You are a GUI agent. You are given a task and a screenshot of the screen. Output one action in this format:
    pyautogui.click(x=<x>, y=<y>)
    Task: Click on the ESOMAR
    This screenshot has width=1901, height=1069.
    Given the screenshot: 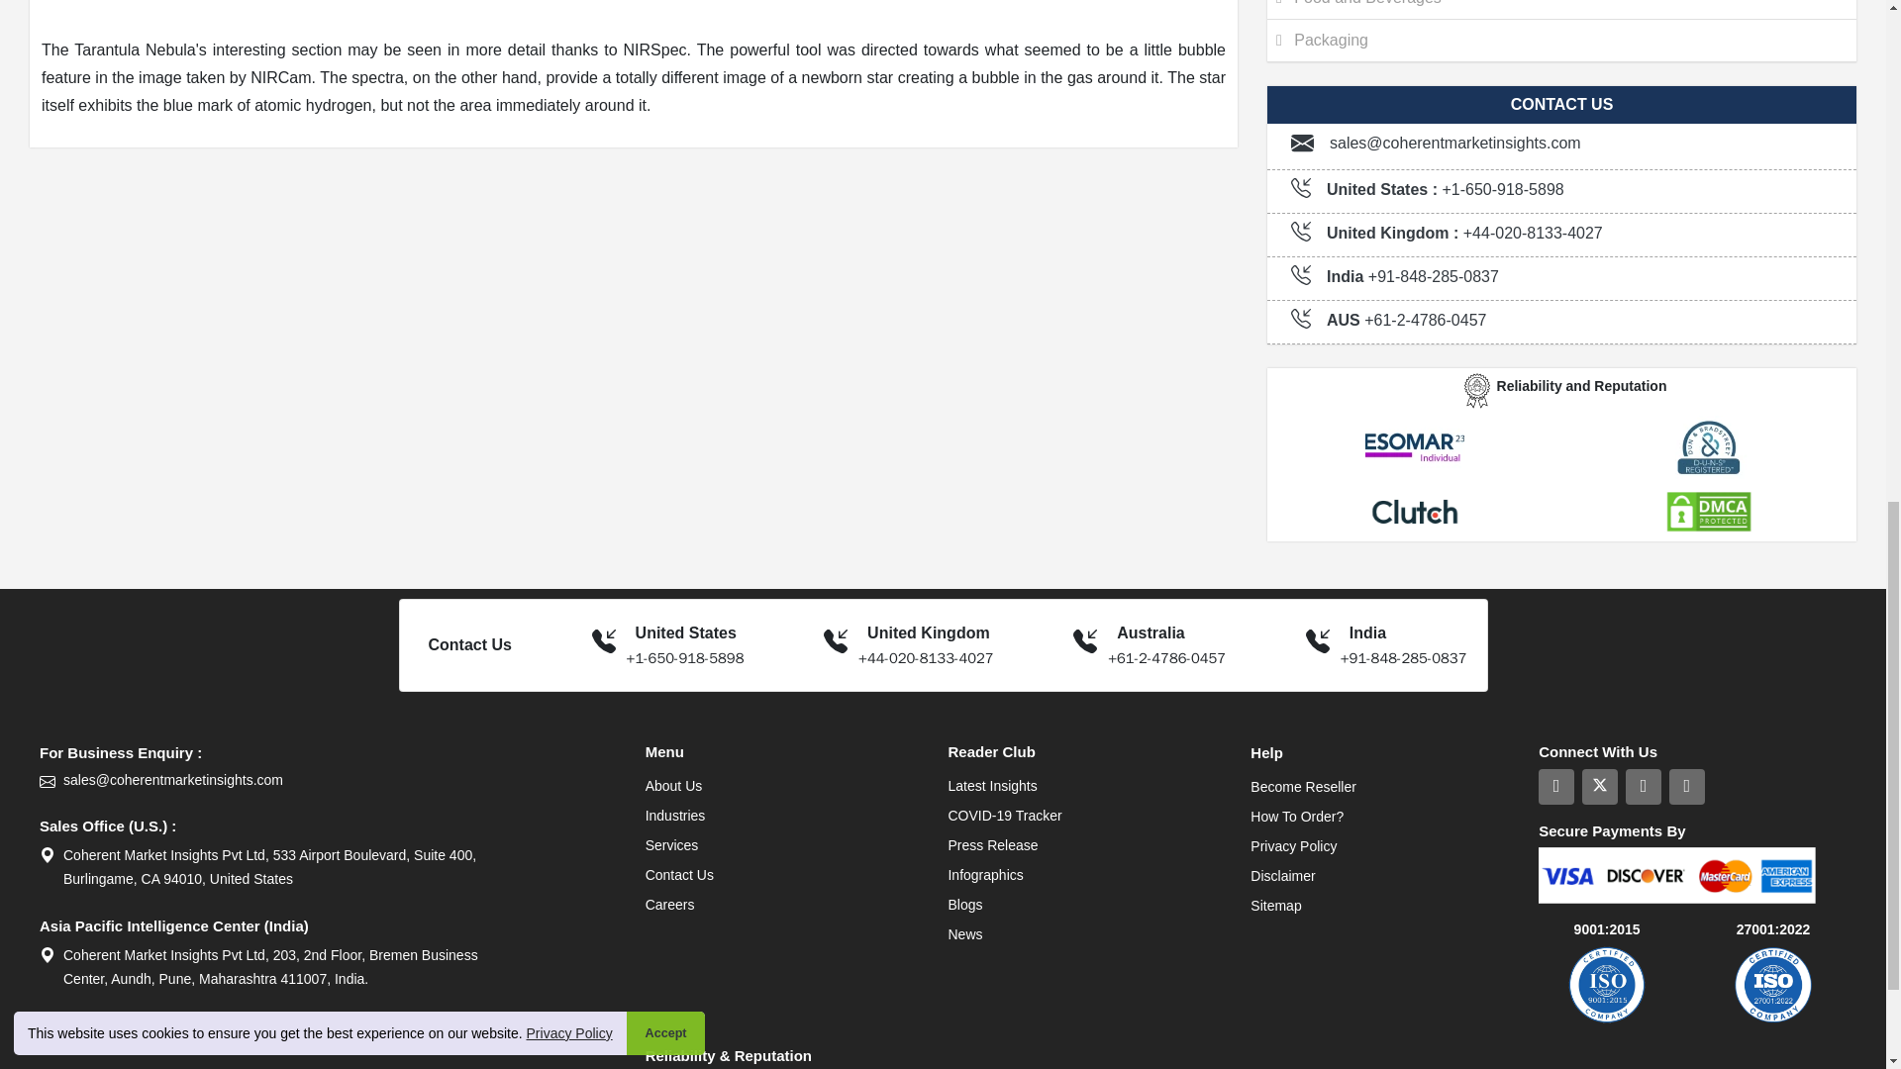 What is the action you would take?
    pyautogui.click(x=1414, y=447)
    